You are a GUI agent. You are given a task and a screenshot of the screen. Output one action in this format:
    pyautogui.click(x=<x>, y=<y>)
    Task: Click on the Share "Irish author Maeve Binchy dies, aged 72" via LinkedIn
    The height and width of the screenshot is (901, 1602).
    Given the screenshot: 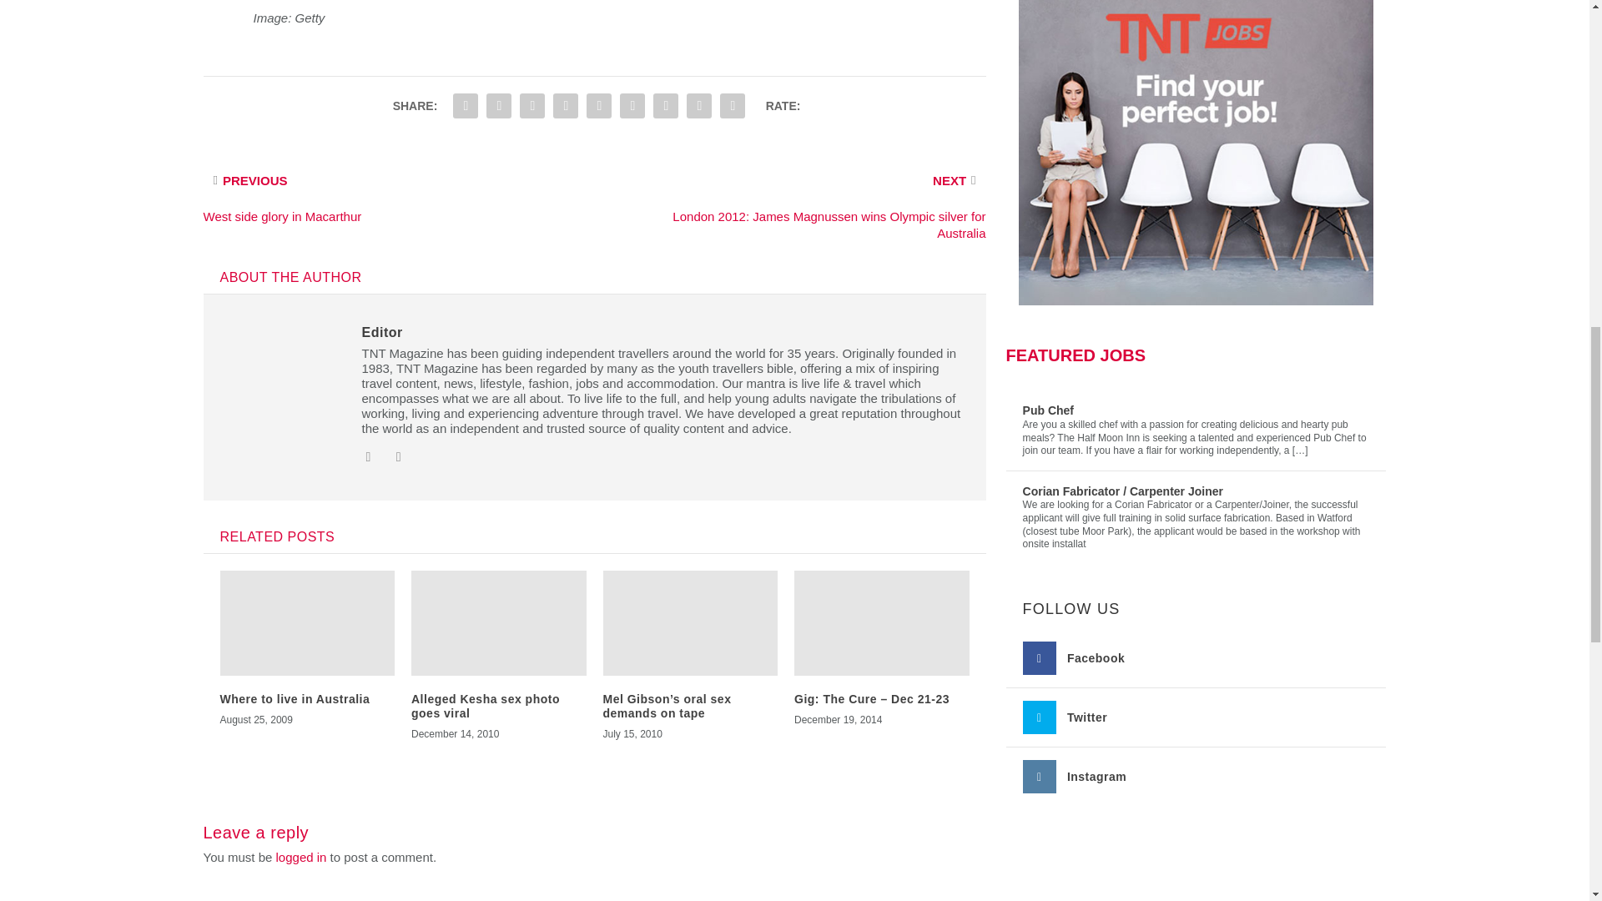 What is the action you would take?
    pyautogui.click(x=599, y=105)
    